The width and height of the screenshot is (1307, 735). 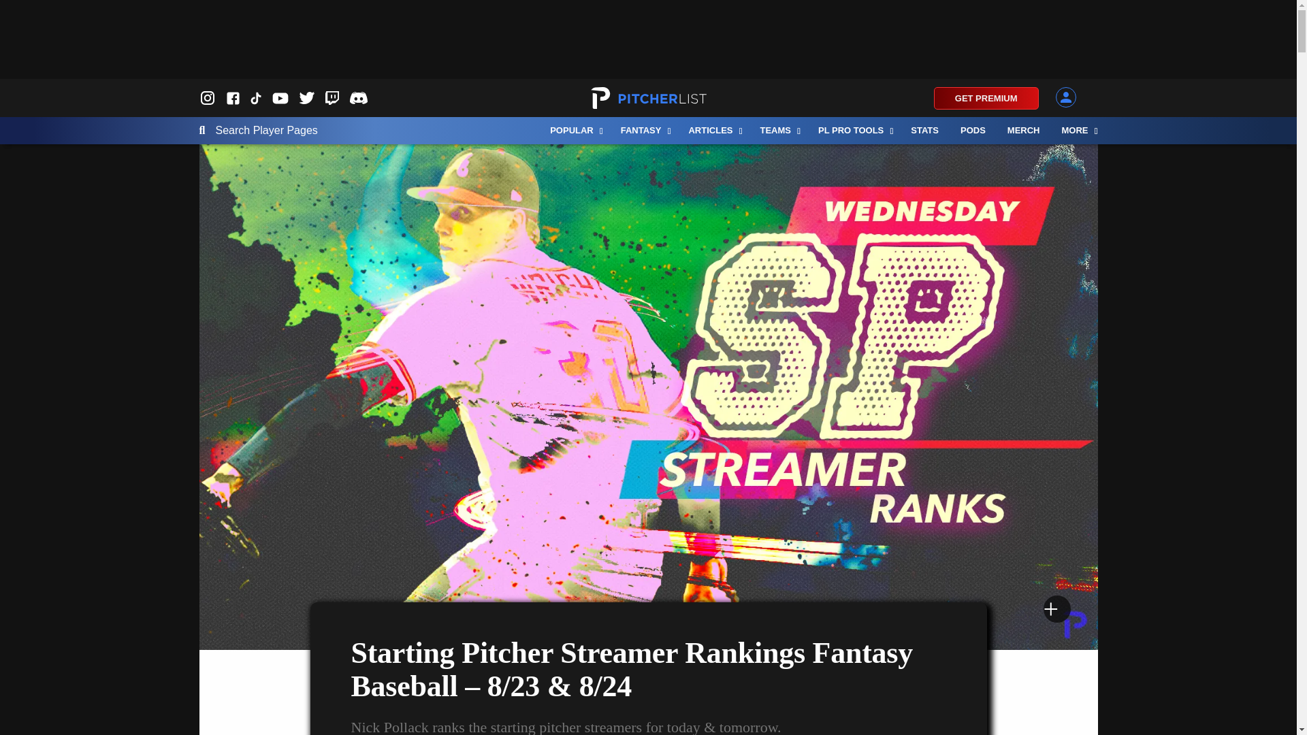 I want to click on GET PREMIUM, so click(x=986, y=98).